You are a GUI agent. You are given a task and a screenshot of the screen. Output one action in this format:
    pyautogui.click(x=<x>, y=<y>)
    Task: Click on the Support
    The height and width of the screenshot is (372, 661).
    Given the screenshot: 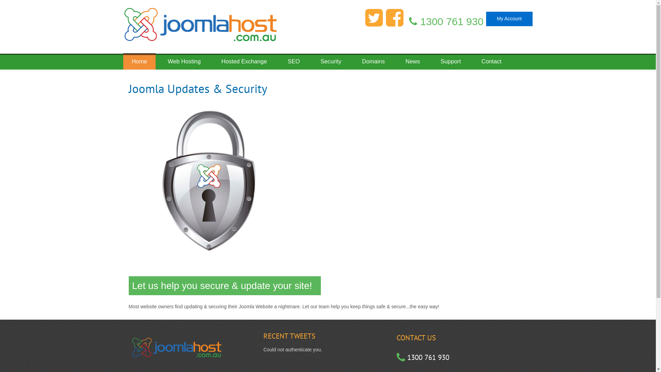 What is the action you would take?
    pyautogui.click(x=451, y=59)
    